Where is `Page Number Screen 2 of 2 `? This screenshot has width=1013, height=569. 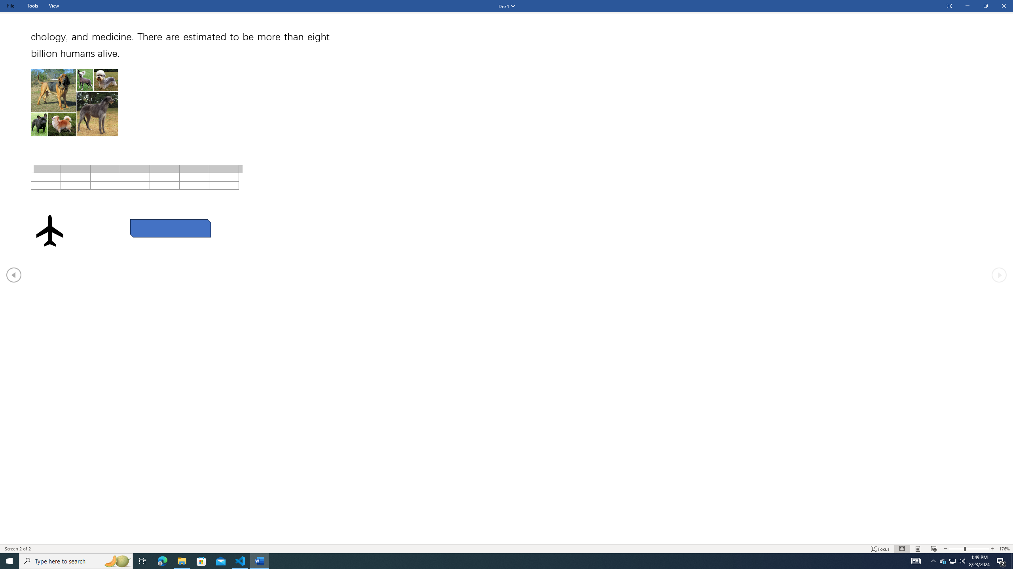
Page Number Screen 2 of 2  is located at coordinates (21, 549).